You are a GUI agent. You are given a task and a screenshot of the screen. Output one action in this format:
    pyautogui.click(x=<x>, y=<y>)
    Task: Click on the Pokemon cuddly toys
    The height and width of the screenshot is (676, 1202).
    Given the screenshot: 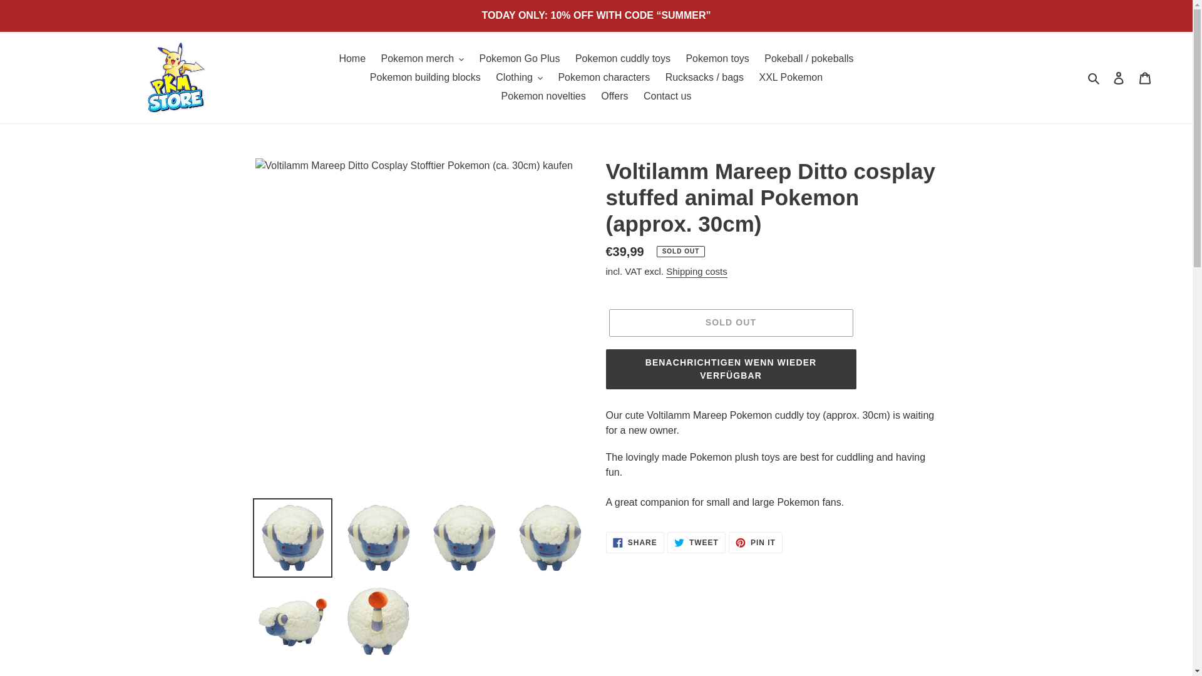 What is the action you would take?
    pyautogui.click(x=622, y=59)
    